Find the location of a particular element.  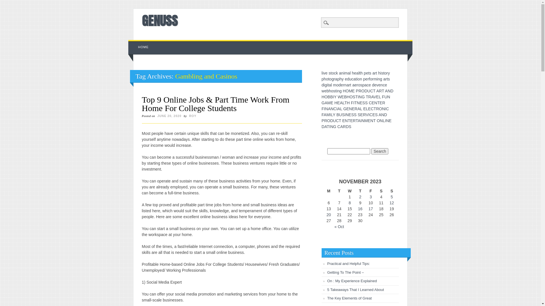

R is located at coordinates (326, 121).